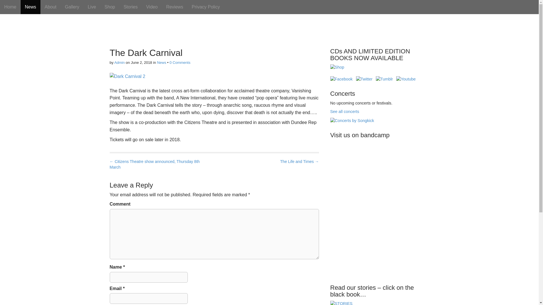 This screenshot has width=543, height=305. What do you see at coordinates (10, 7) in the screenshot?
I see `Home` at bounding box center [10, 7].